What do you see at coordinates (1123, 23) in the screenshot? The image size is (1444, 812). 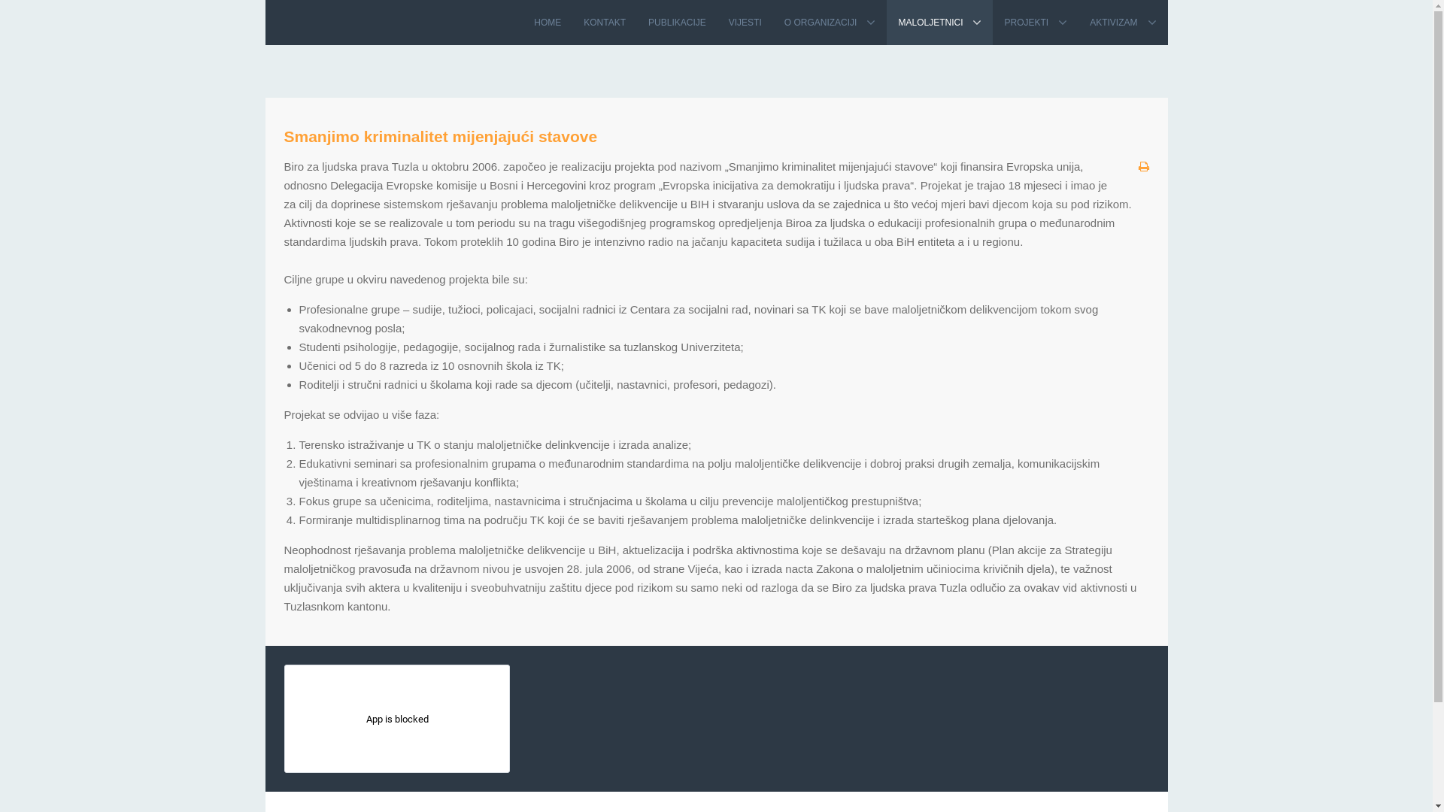 I see `AKTIVIZAM` at bounding box center [1123, 23].